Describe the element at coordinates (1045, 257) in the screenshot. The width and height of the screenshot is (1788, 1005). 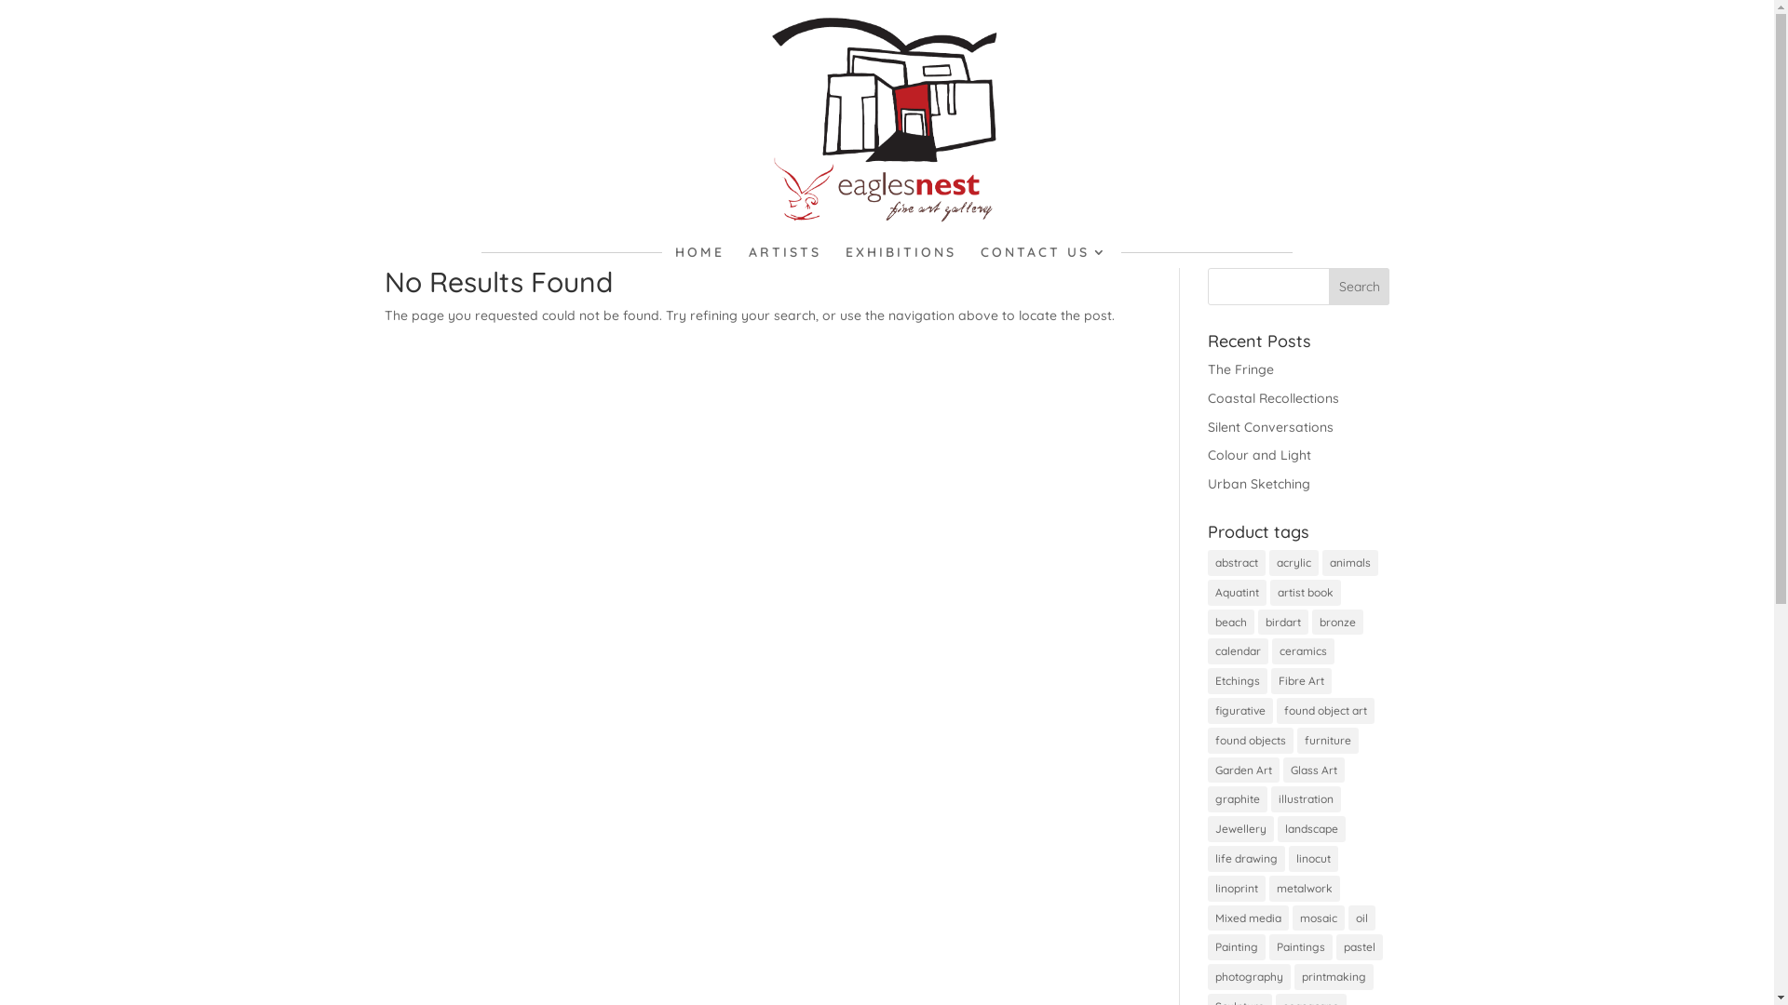
I see `CONTACT US` at that location.